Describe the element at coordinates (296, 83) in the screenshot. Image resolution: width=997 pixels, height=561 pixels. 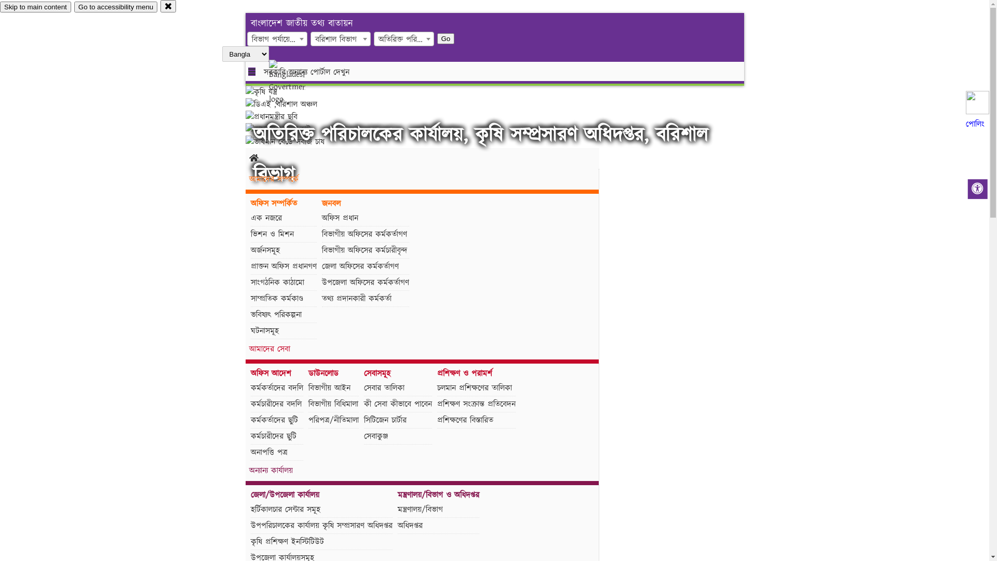
I see `
                
            ` at that location.